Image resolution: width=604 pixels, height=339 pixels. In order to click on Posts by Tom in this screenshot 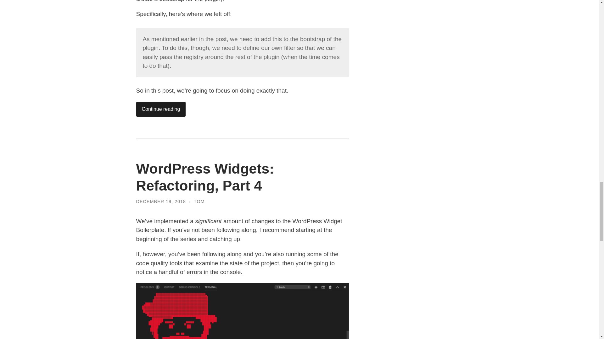, I will do `click(199, 202)`.